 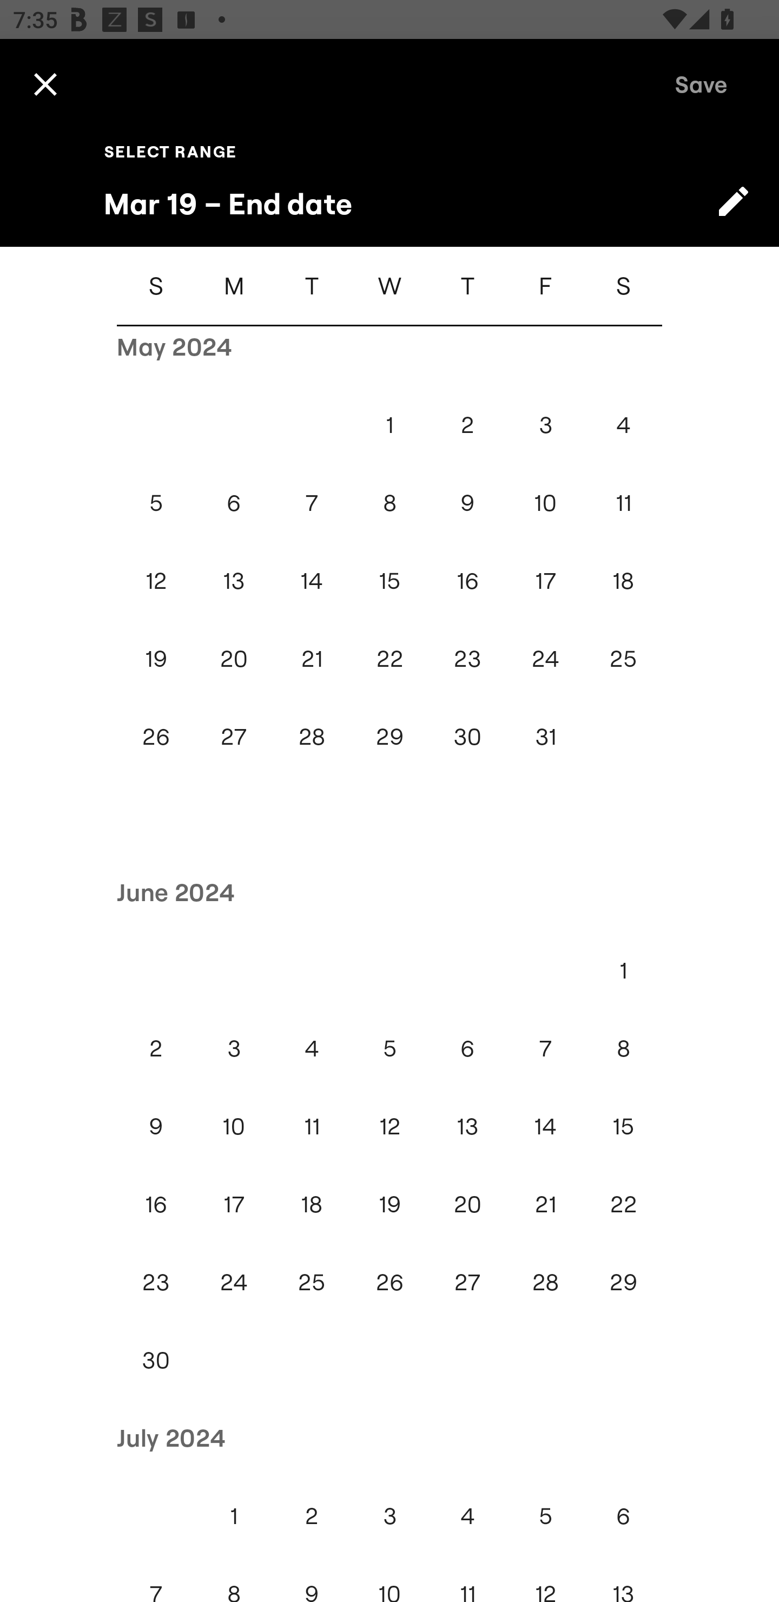 I want to click on 5 Fri, Jul 5, so click(x=545, y=1516).